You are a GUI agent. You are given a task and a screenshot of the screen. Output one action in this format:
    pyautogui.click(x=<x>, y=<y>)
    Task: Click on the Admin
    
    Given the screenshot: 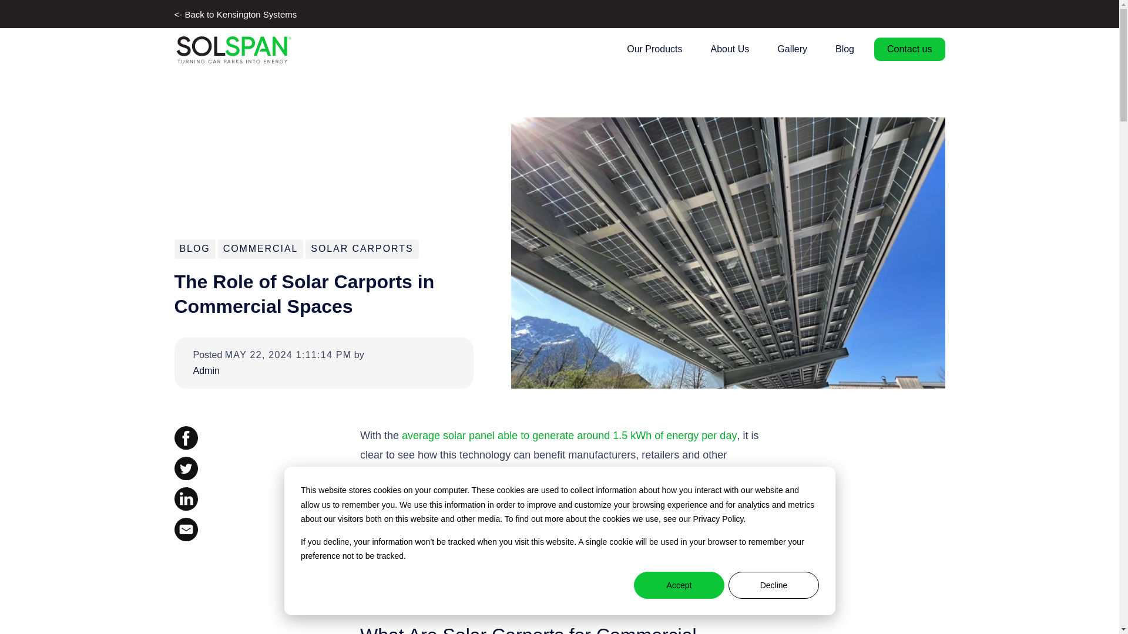 What is the action you would take?
    pyautogui.click(x=278, y=370)
    